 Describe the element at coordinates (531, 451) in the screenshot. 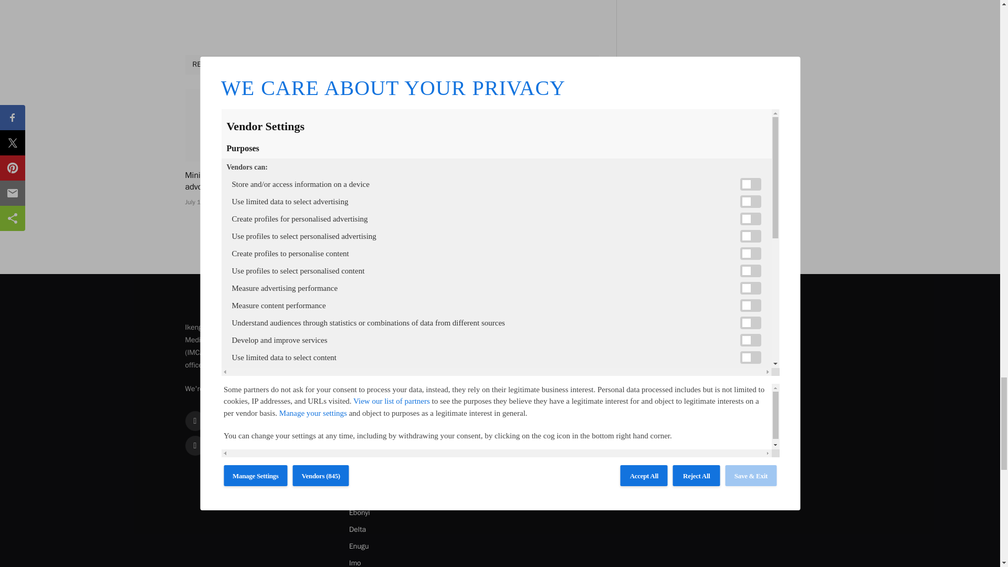

I see `on` at that location.